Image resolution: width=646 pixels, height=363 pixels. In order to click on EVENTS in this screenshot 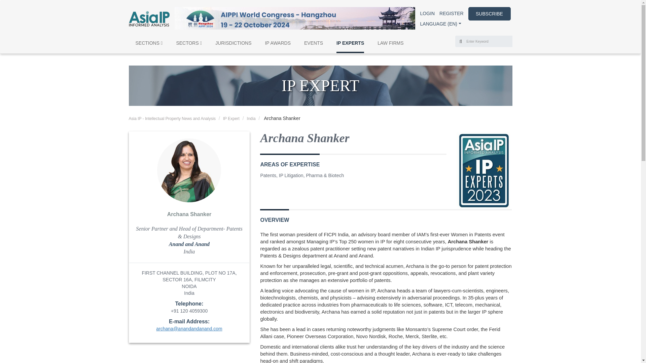, I will do `click(314, 46)`.